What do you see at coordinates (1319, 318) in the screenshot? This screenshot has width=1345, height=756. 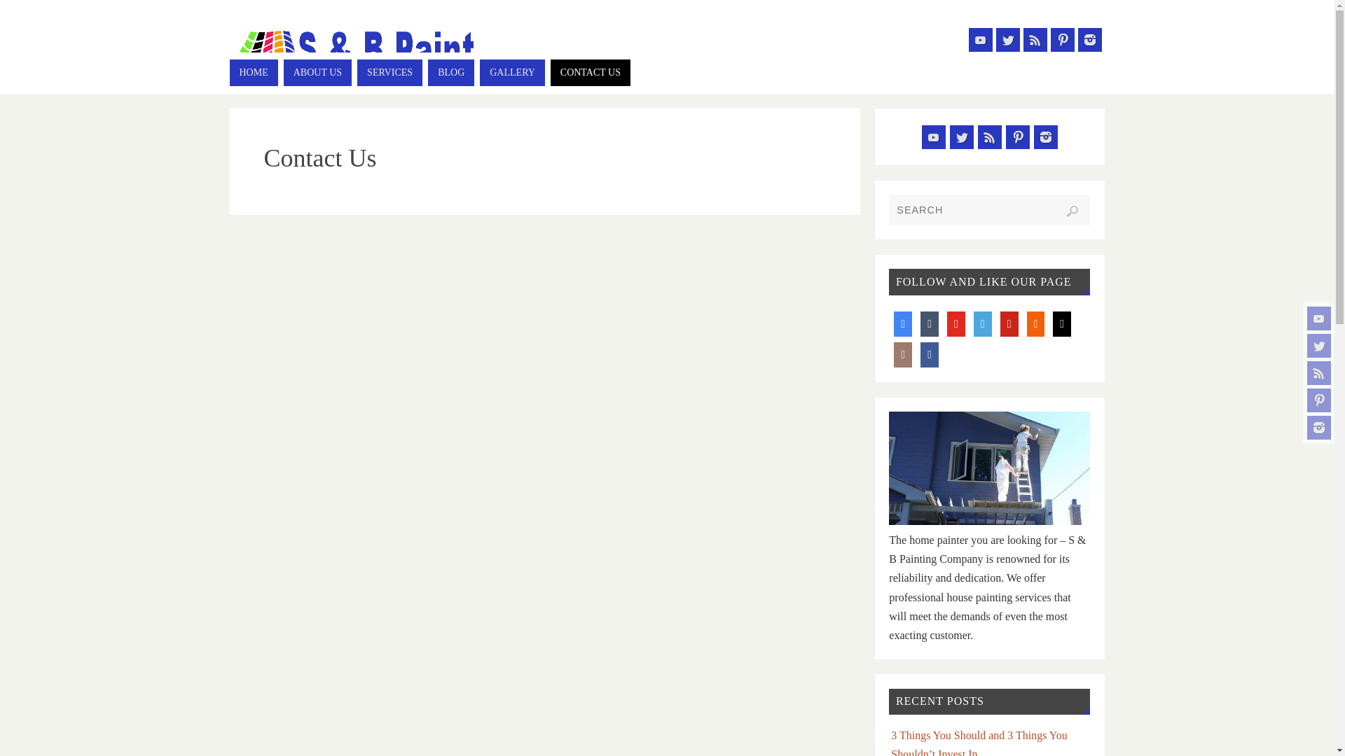 I see `YouTube` at bounding box center [1319, 318].